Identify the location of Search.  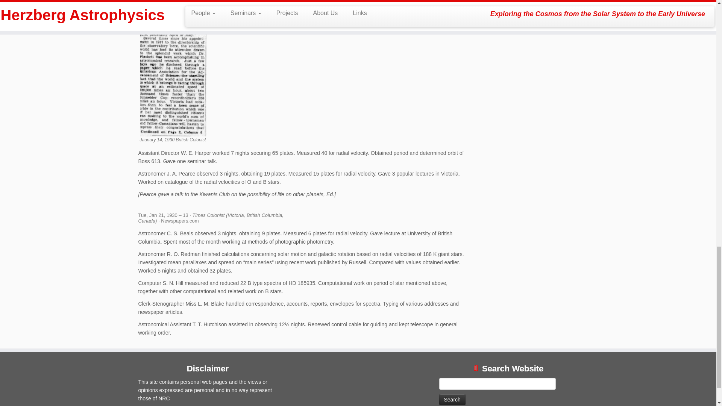
(452, 399).